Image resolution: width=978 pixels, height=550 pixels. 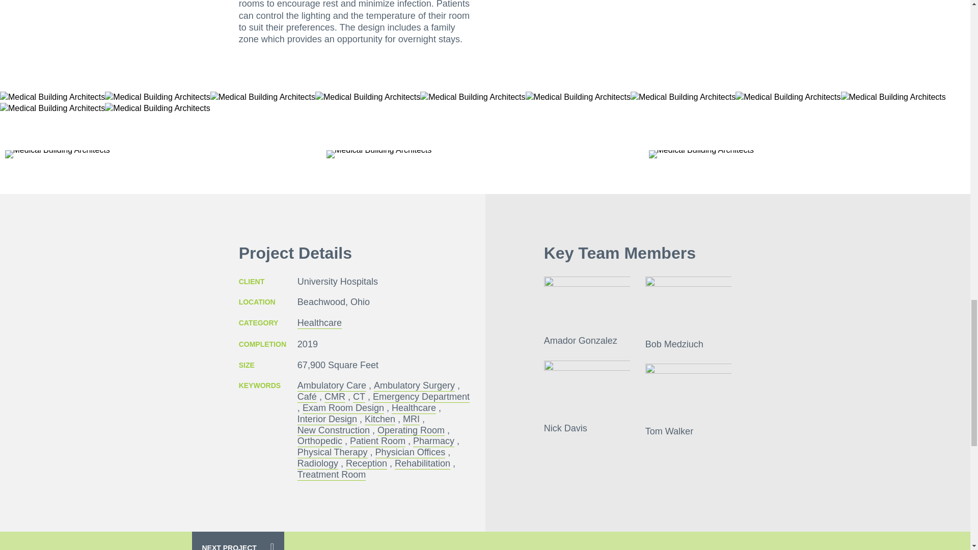 What do you see at coordinates (433, 442) in the screenshot?
I see `Pharmacy` at bounding box center [433, 442].